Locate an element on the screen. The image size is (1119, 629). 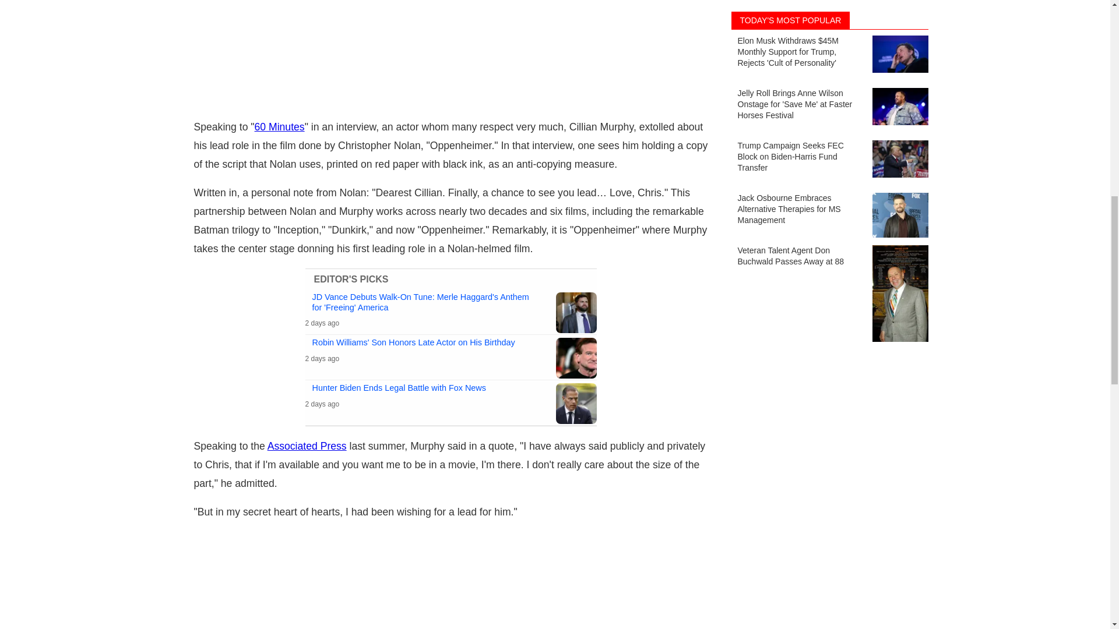
Associated Press is located at coordinates (307, 446).